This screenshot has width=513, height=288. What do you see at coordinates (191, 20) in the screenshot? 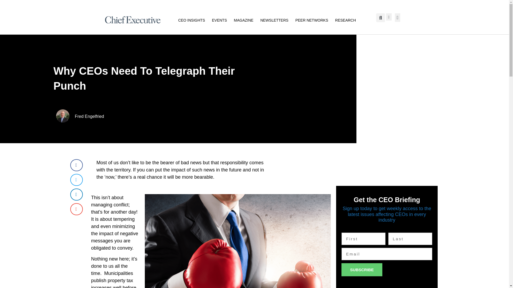
I see `CEO INSIGHTS` at bounding box center [191, 20].